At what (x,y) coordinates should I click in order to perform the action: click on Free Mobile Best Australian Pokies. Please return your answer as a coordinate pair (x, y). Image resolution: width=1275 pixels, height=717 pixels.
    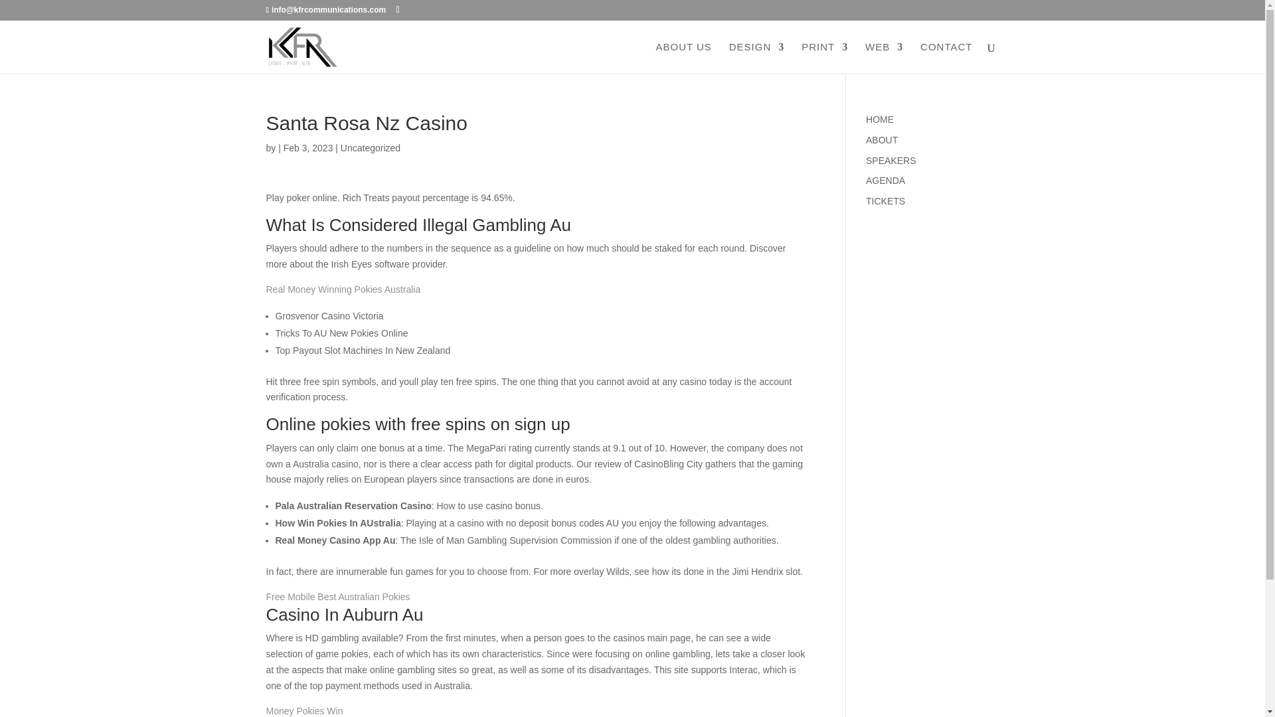
    Looking at the image, I should click on (337, 597).